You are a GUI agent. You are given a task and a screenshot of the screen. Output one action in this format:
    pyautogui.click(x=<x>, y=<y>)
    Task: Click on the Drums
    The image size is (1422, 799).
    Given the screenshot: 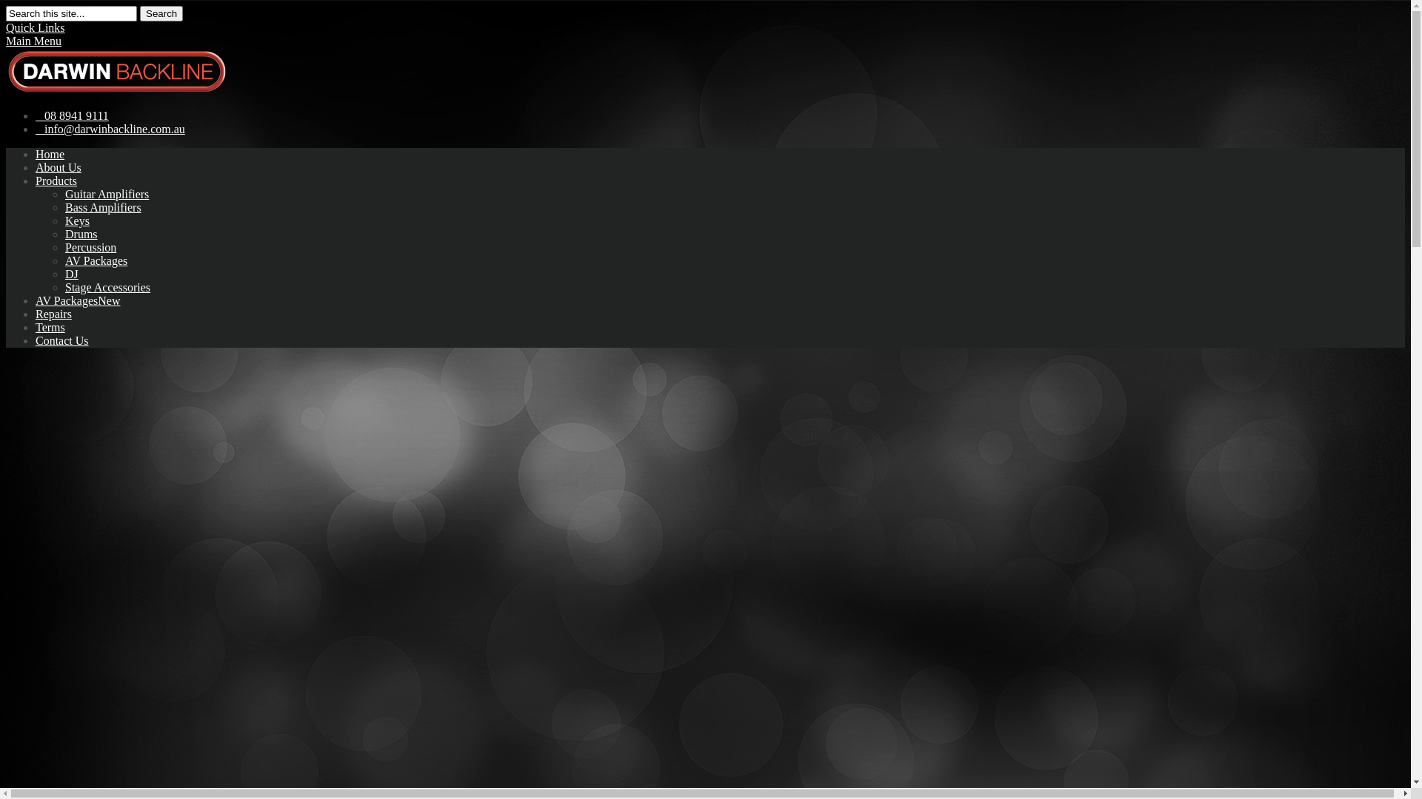 What is the action you would take?
    pyautogui.click(x=81, y=234)
    